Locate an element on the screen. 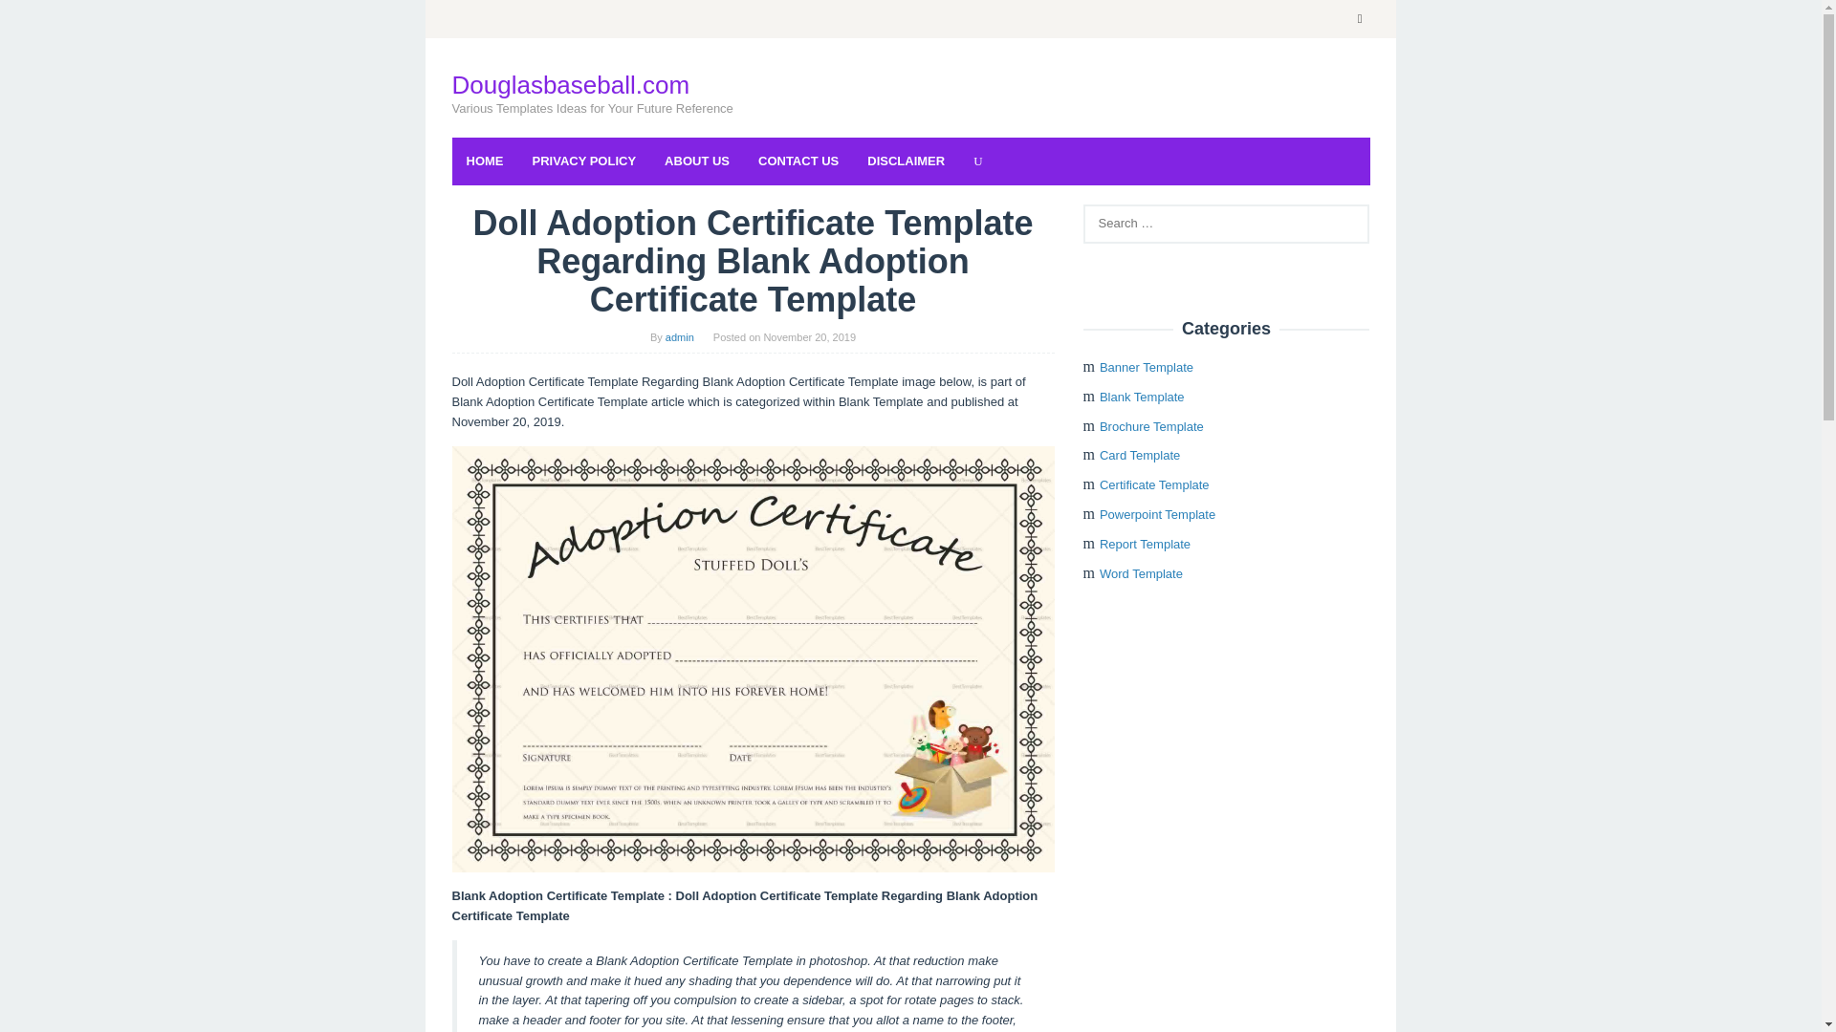  Douglasbaseball.com is located at coordinates (570, 84).